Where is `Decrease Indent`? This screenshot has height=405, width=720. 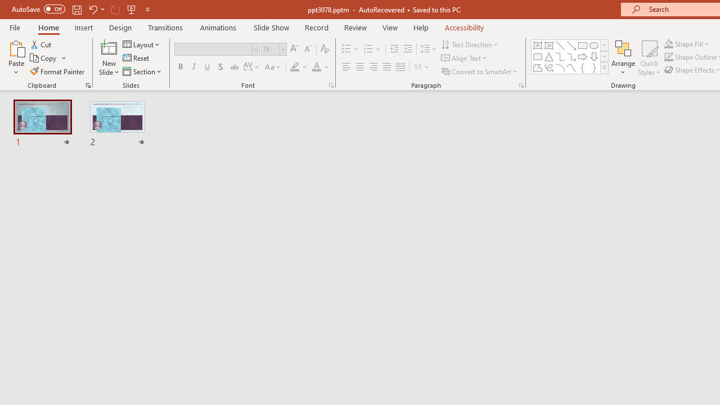 Decrease Indent is located at coordinates (394, 49).